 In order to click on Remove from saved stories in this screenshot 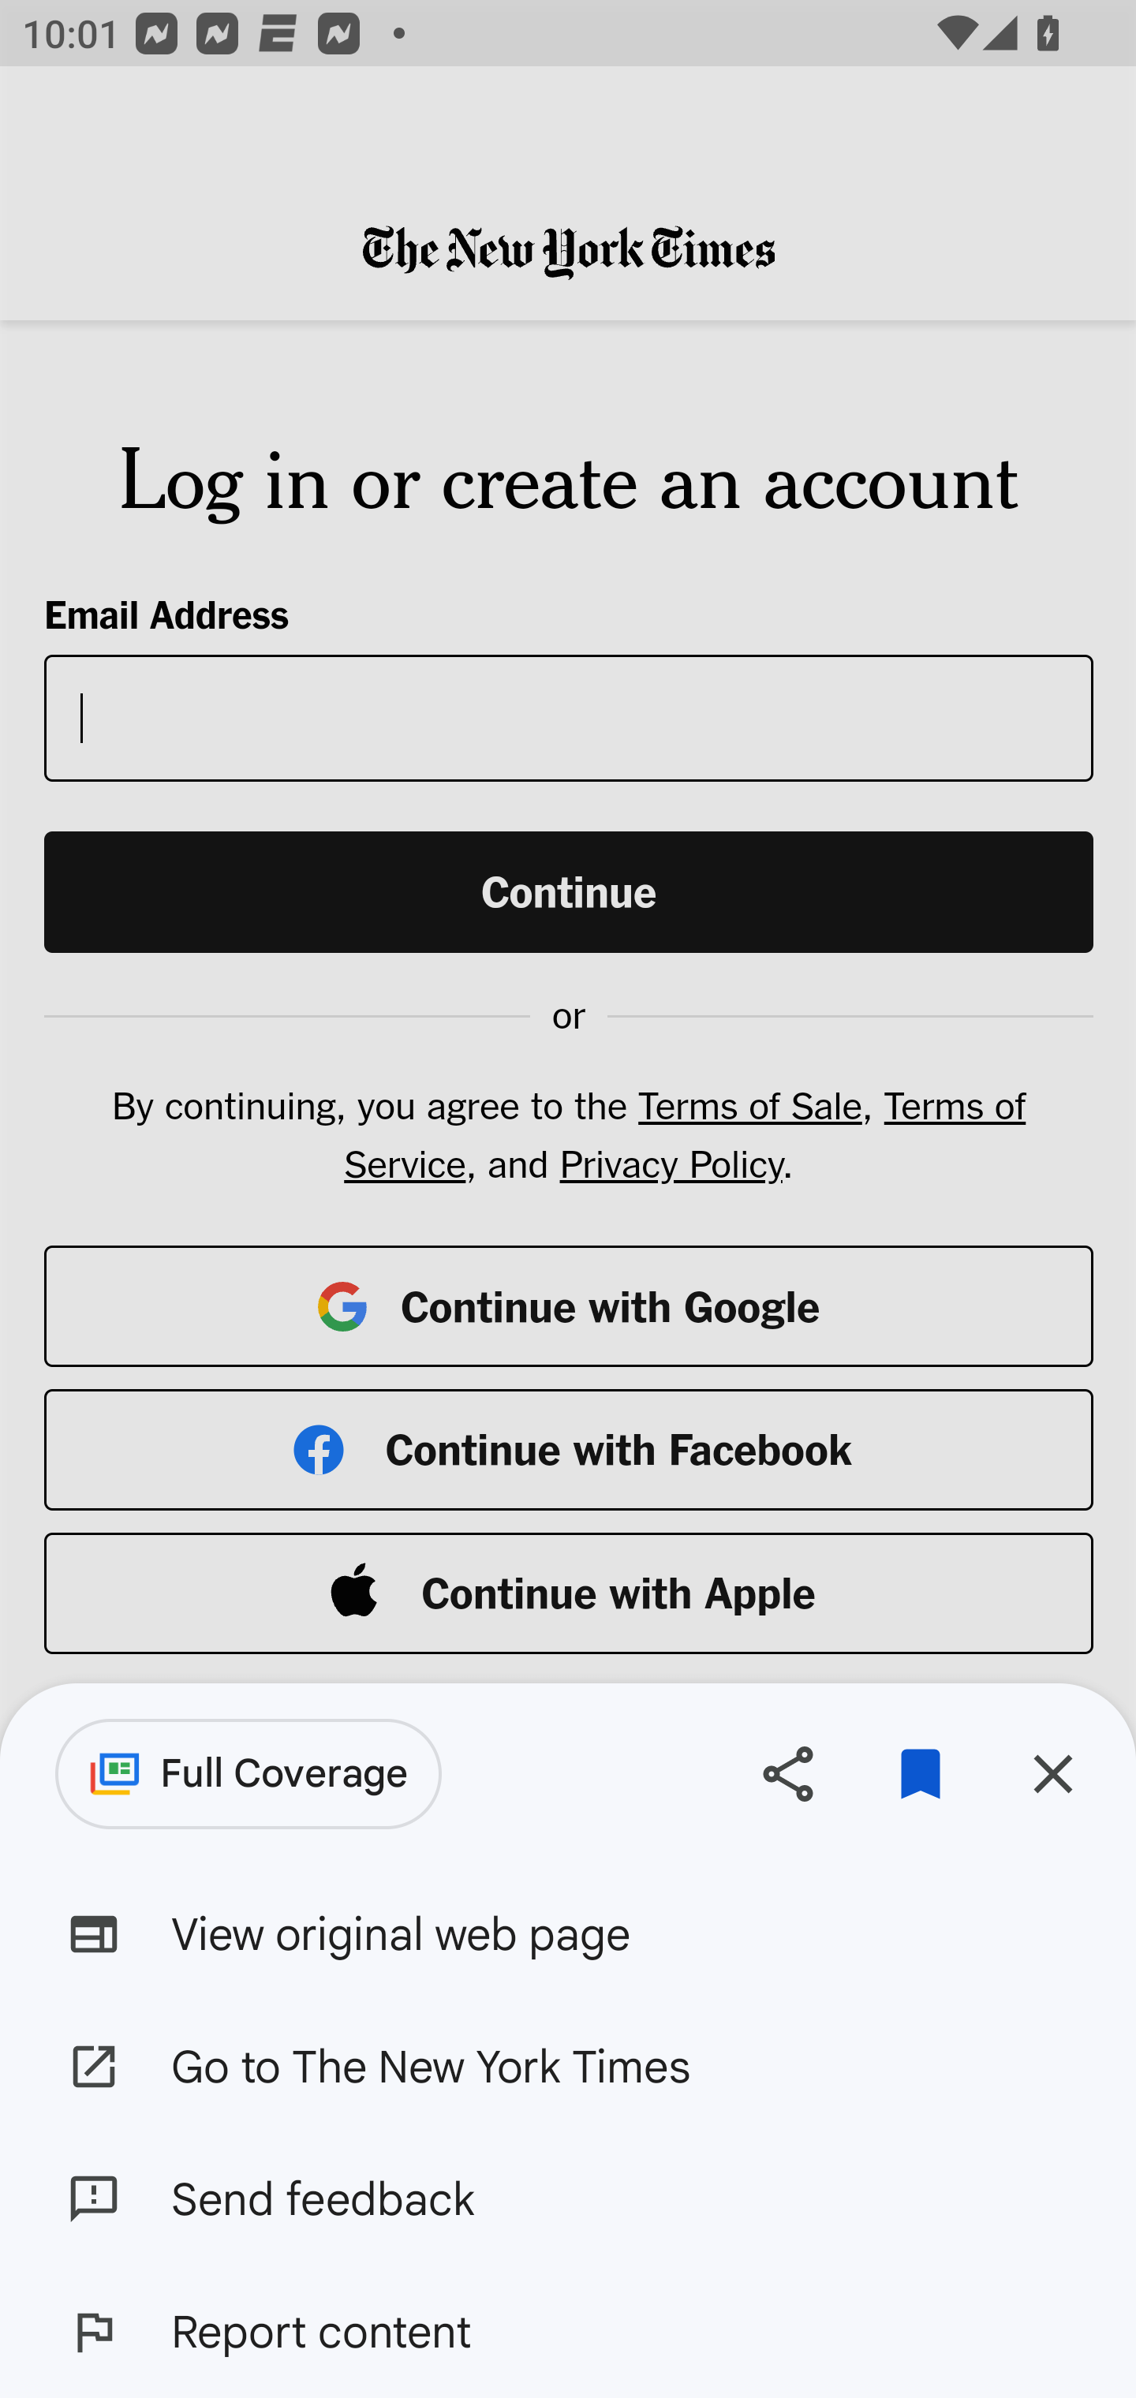, I will do `click(920, 1773)`.